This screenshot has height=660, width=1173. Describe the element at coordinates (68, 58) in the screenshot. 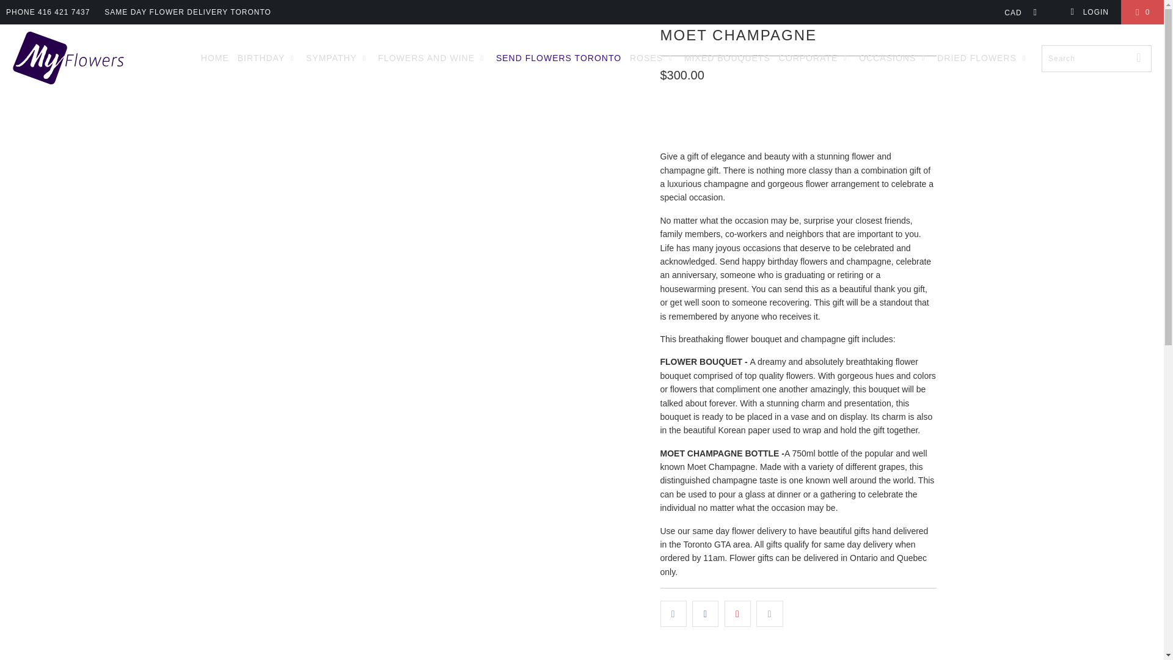

I see `MY FLOWERS` at that location.